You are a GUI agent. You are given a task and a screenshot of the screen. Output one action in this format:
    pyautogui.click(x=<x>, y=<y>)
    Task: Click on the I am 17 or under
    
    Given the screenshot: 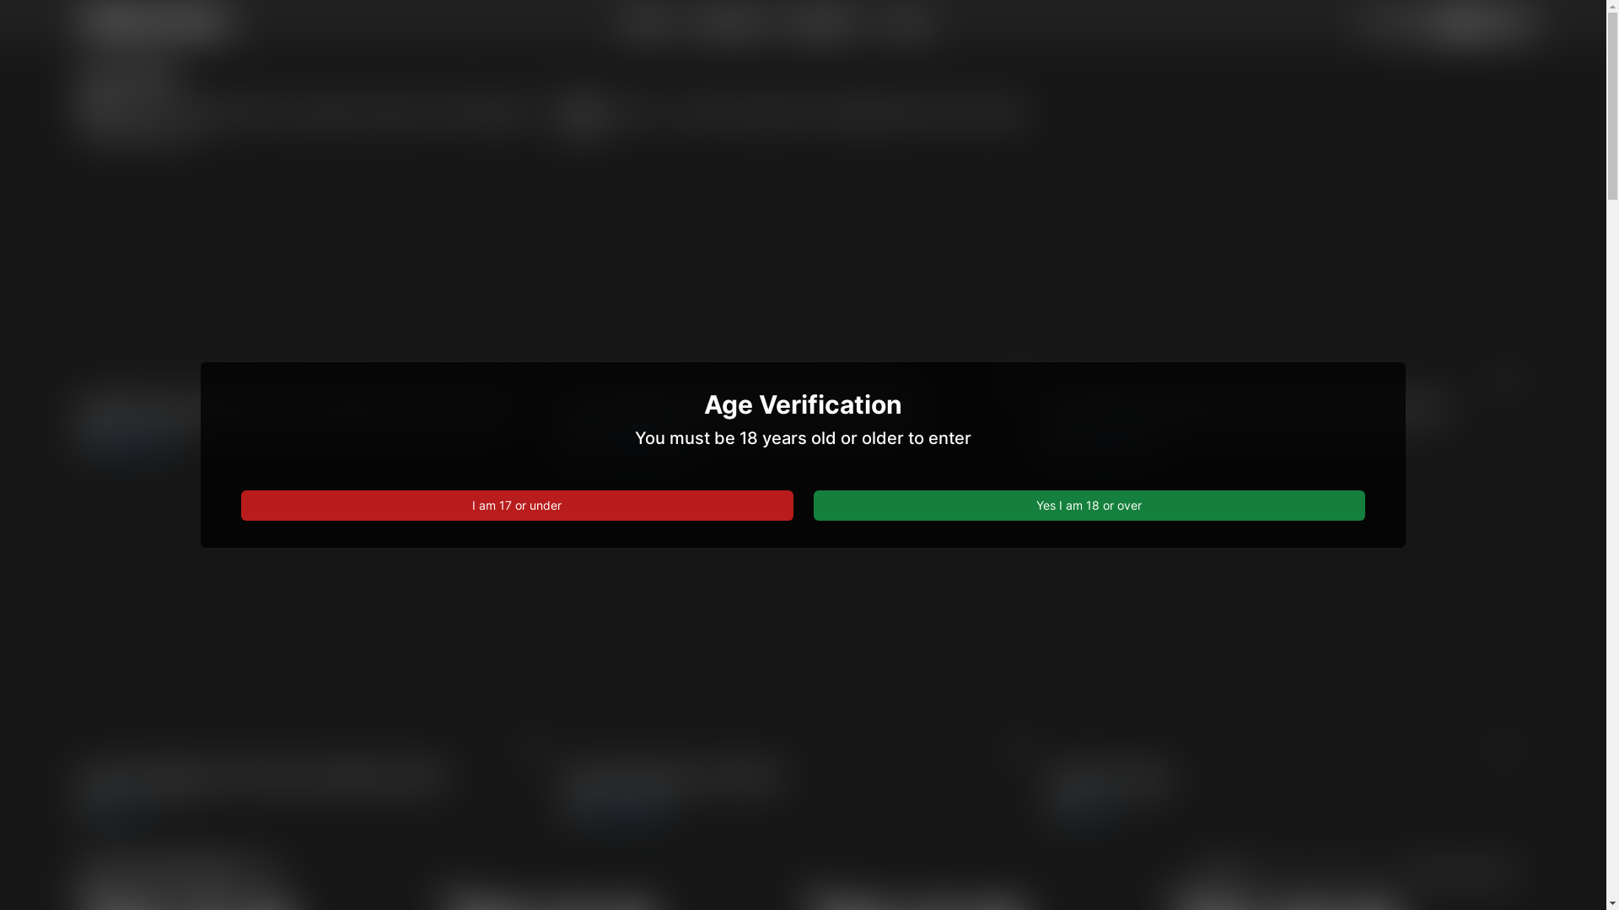 What is the action you would take?
    pyautogui.click(x=517, y=506)
    